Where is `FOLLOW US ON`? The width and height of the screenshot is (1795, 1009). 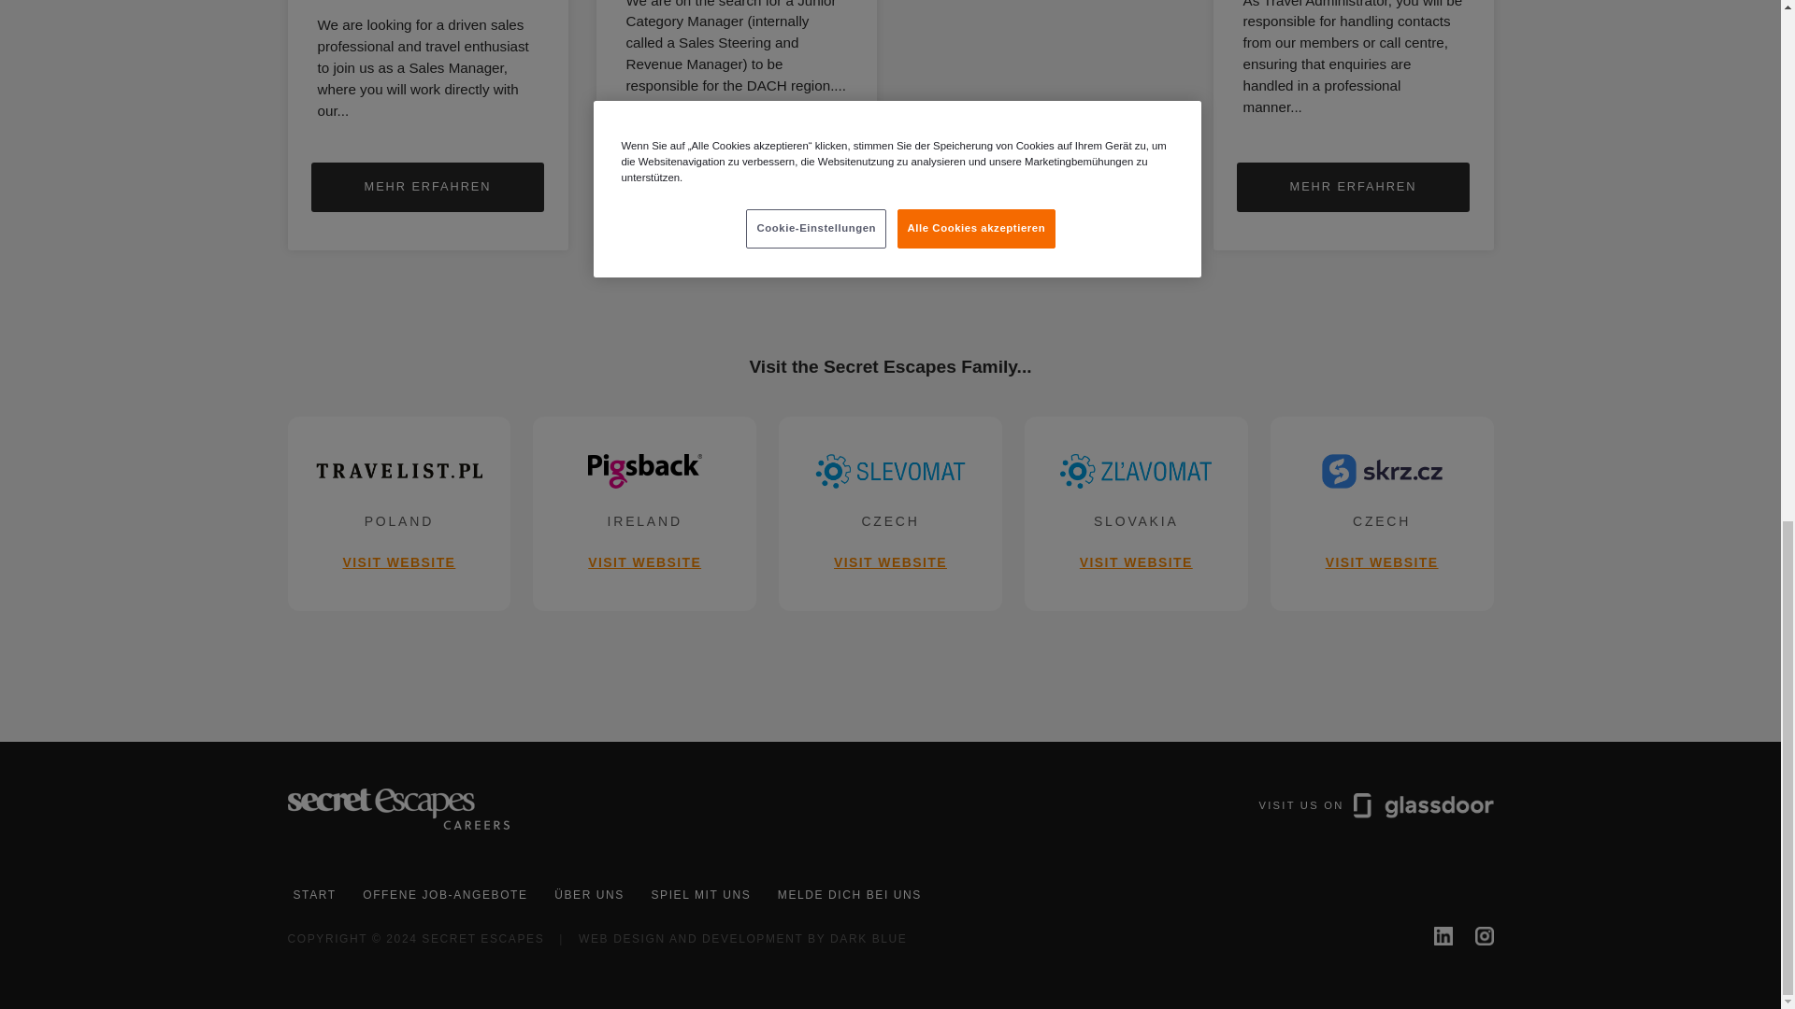
FOLLOW US ON is located at coordinates (890, 514).